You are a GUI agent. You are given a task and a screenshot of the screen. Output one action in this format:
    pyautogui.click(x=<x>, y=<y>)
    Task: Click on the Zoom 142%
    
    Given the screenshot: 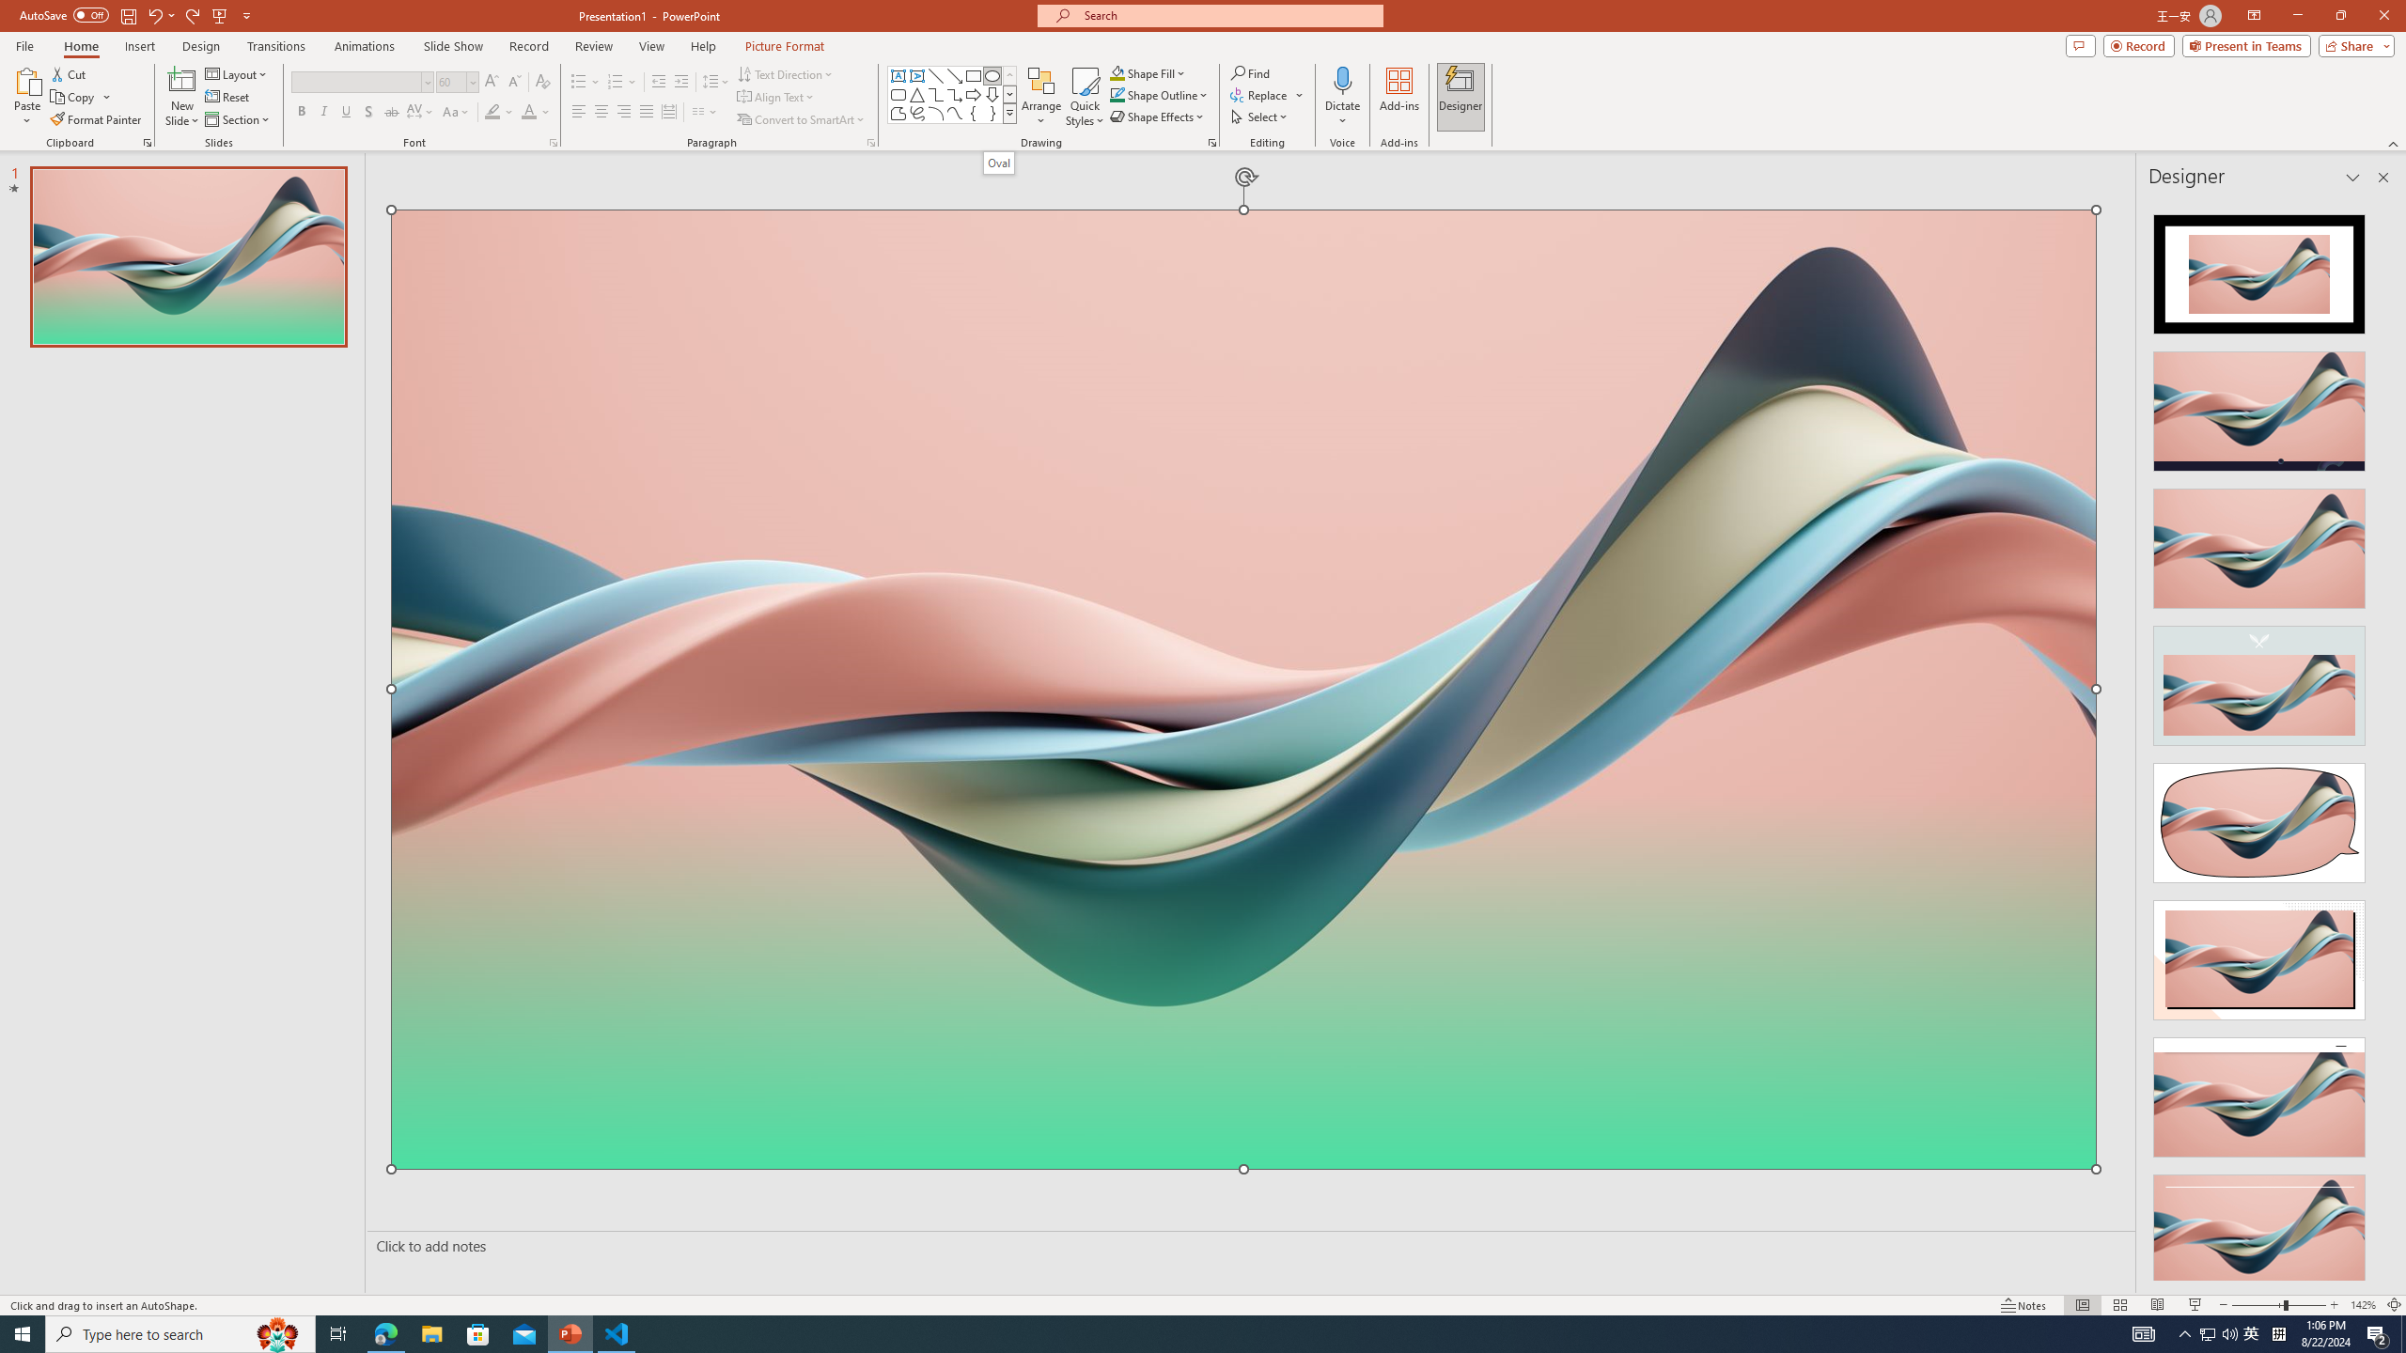 What is the action you would take?
    pyautogui.click(x=2363, y=1305)
    